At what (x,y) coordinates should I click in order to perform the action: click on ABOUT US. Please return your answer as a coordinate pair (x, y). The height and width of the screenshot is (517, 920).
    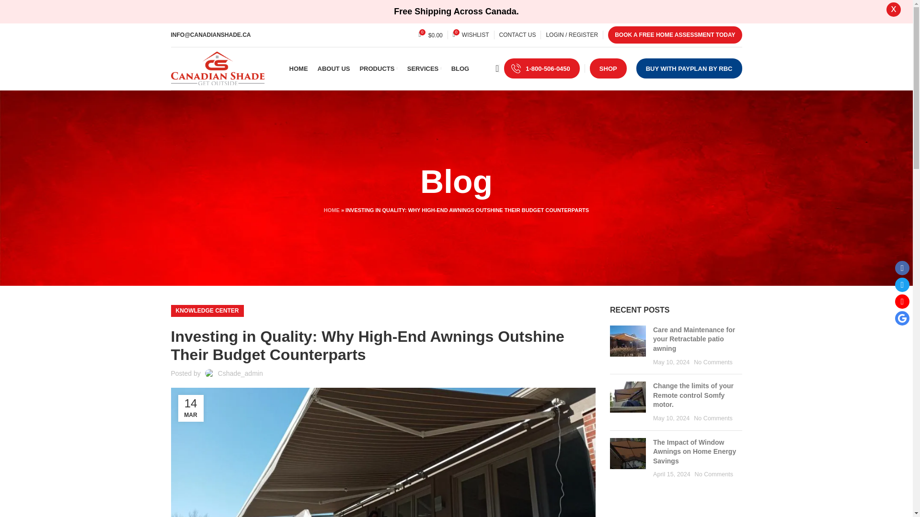
    Looking at the image, I should click on (333, 68).